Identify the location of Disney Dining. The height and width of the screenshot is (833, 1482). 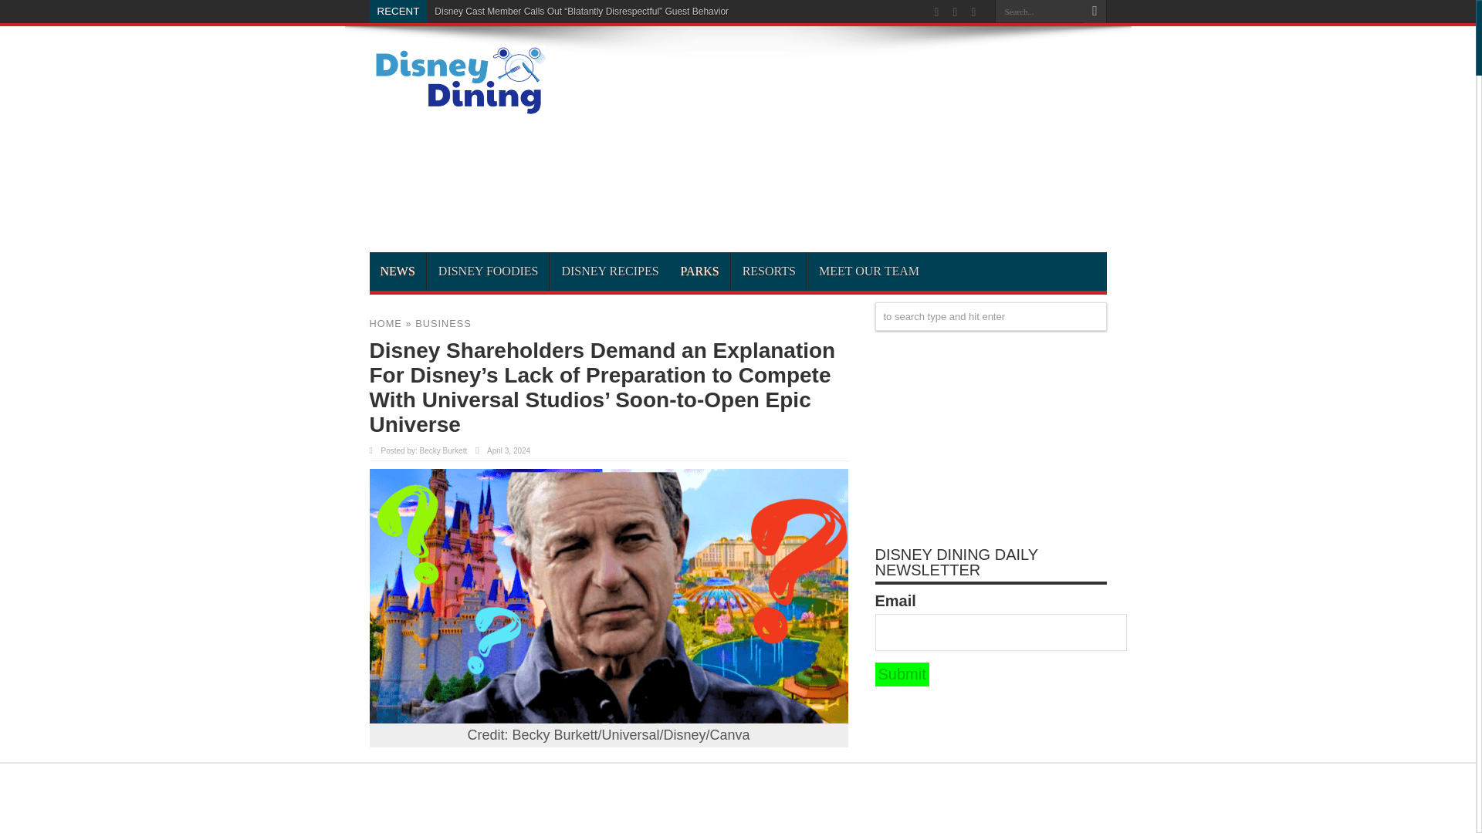
(457, 110).